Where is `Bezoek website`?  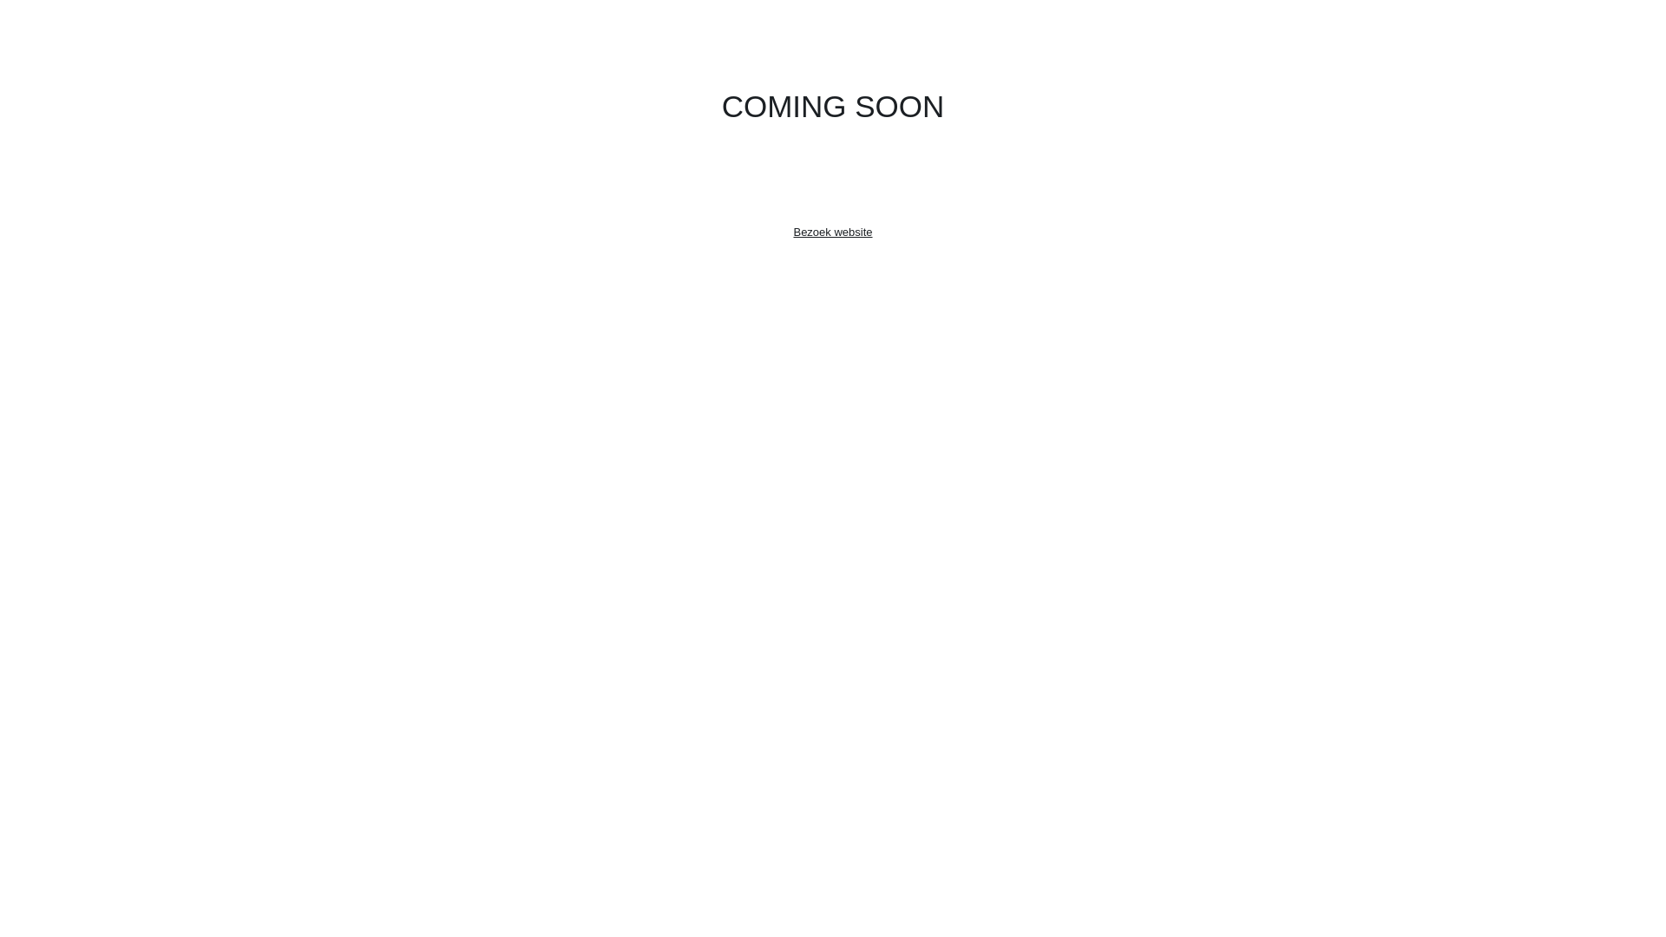
Bezoek website is located at coordinates (833, 233).